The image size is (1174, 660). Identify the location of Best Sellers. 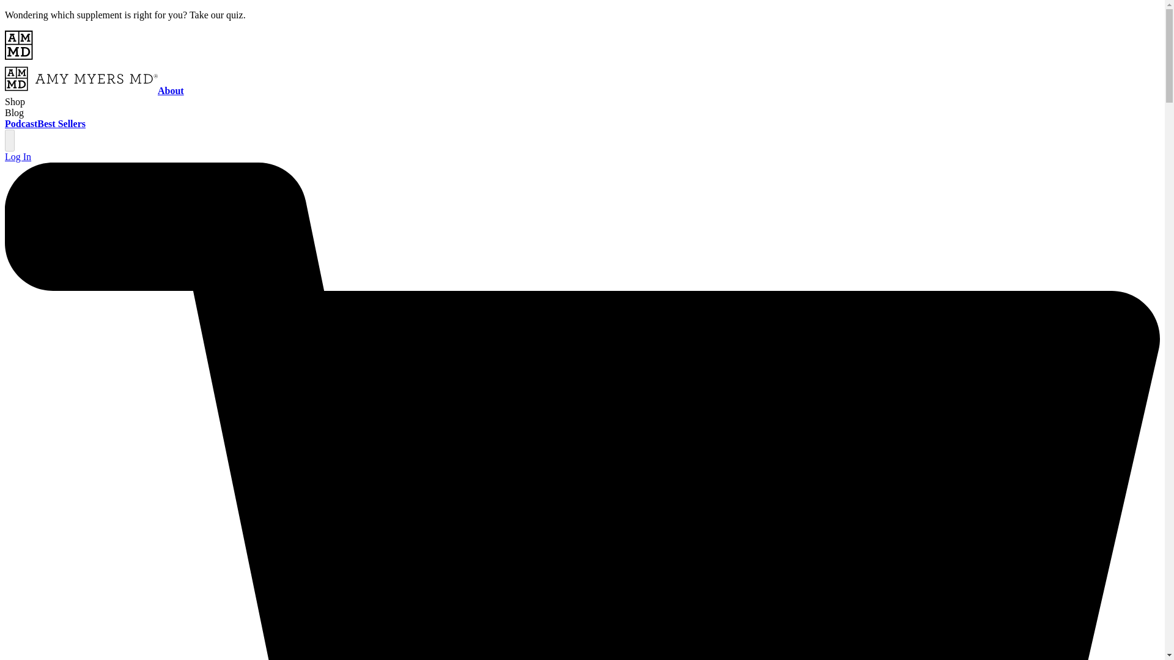
(61, 123).